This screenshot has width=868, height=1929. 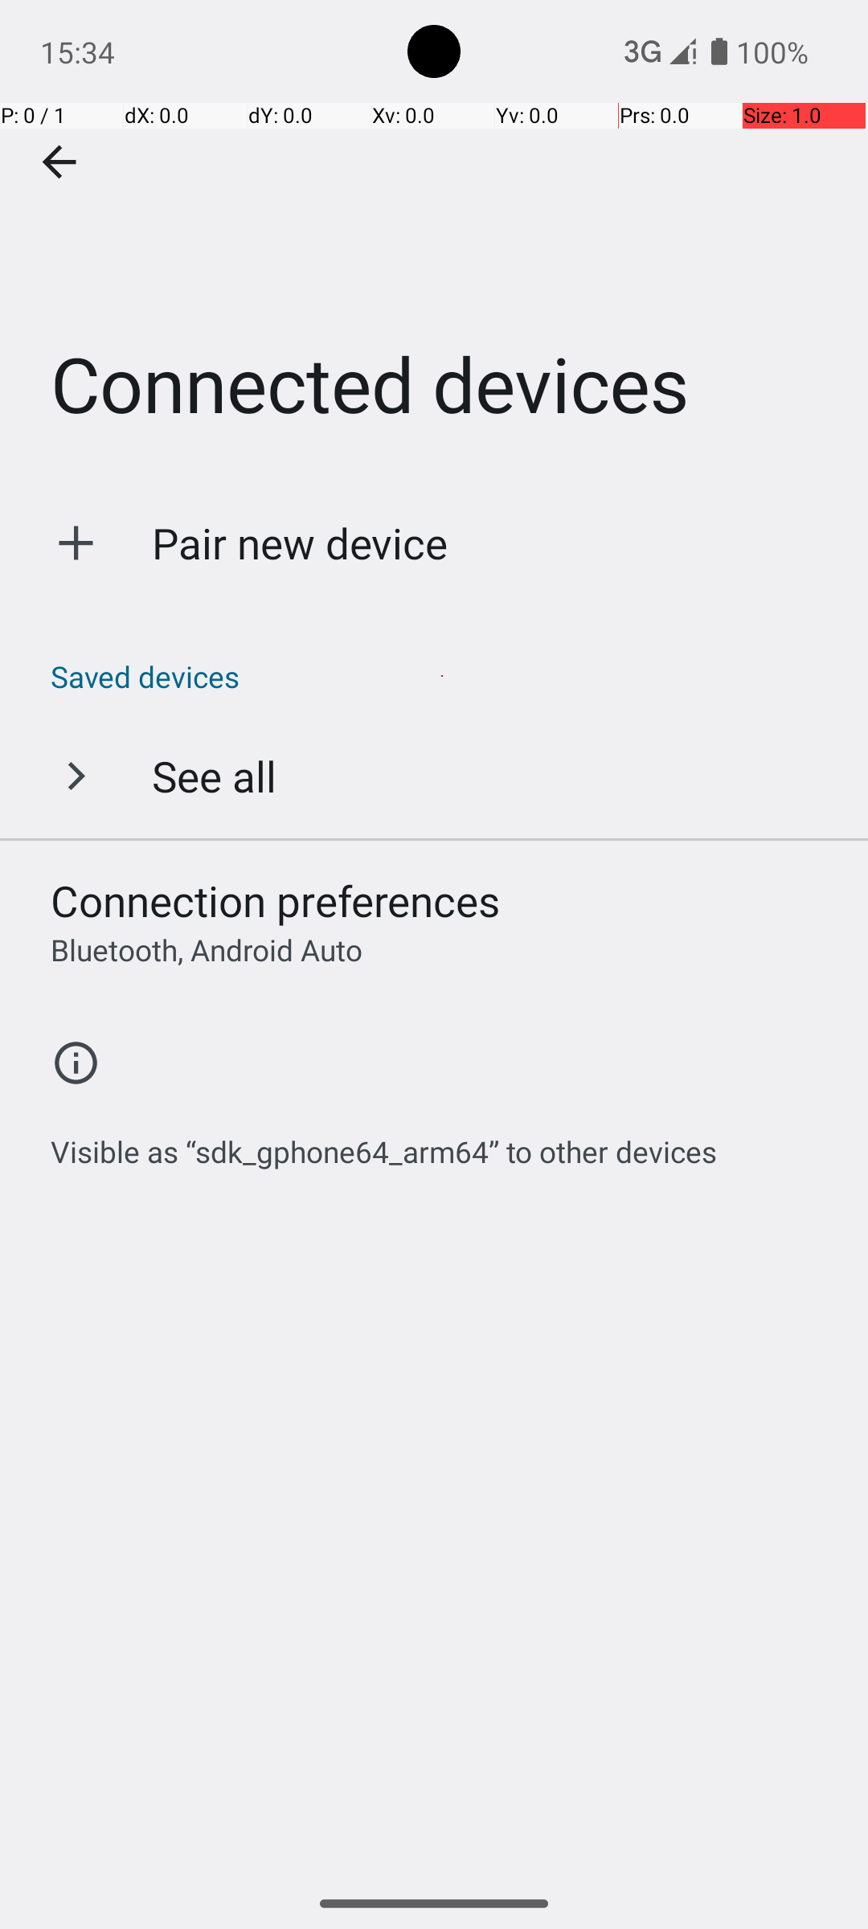 What do you see at coordinates (276, 900) in the screenshot?
I see `Connection preferences` at bounding box center [276, 900].